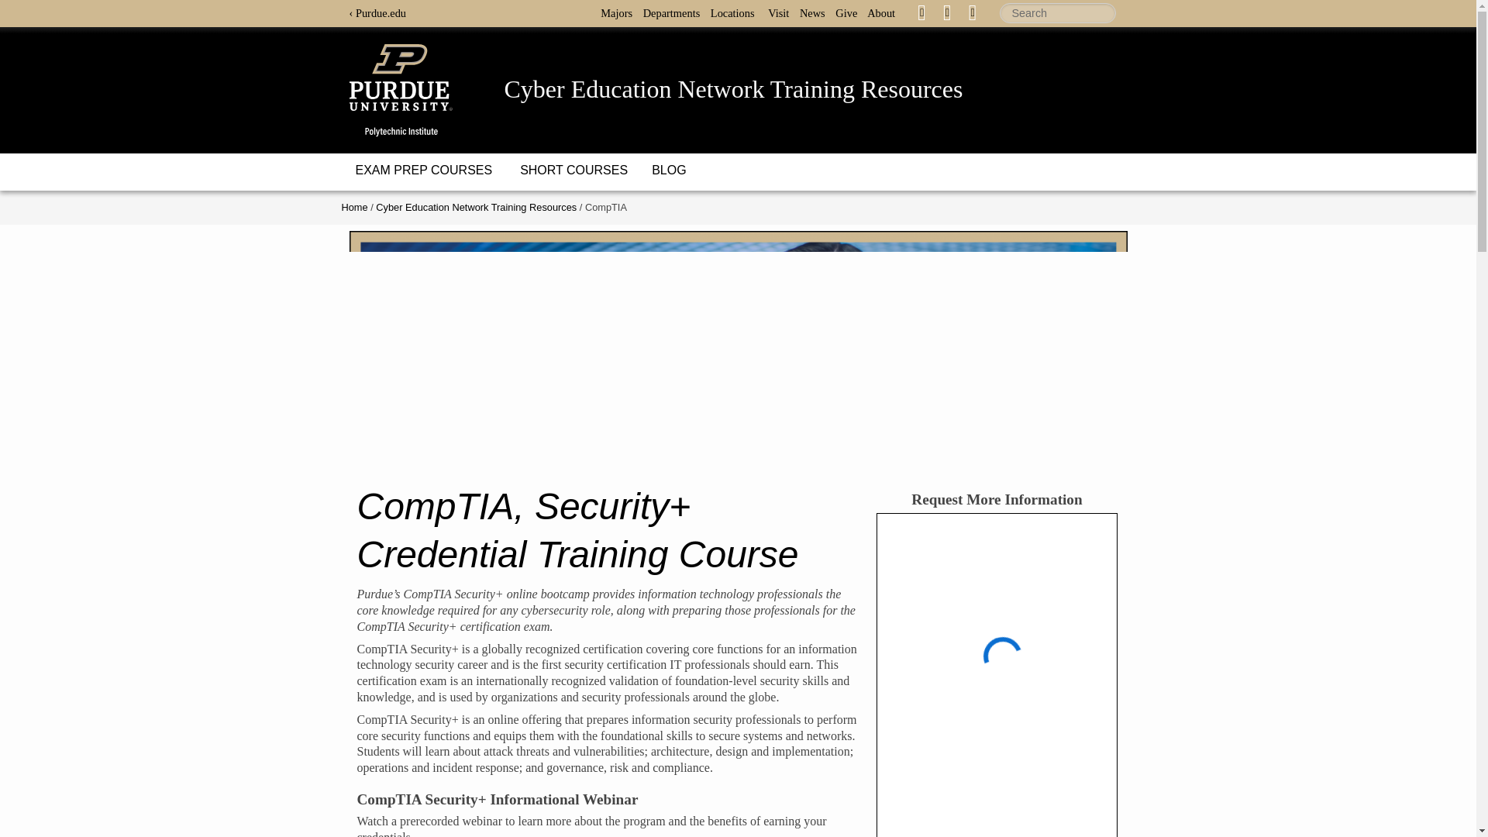 The image size is (1488, 837). Describe the element at coordinates (1058, 13) in the screenshot. I see `Search` at that location.